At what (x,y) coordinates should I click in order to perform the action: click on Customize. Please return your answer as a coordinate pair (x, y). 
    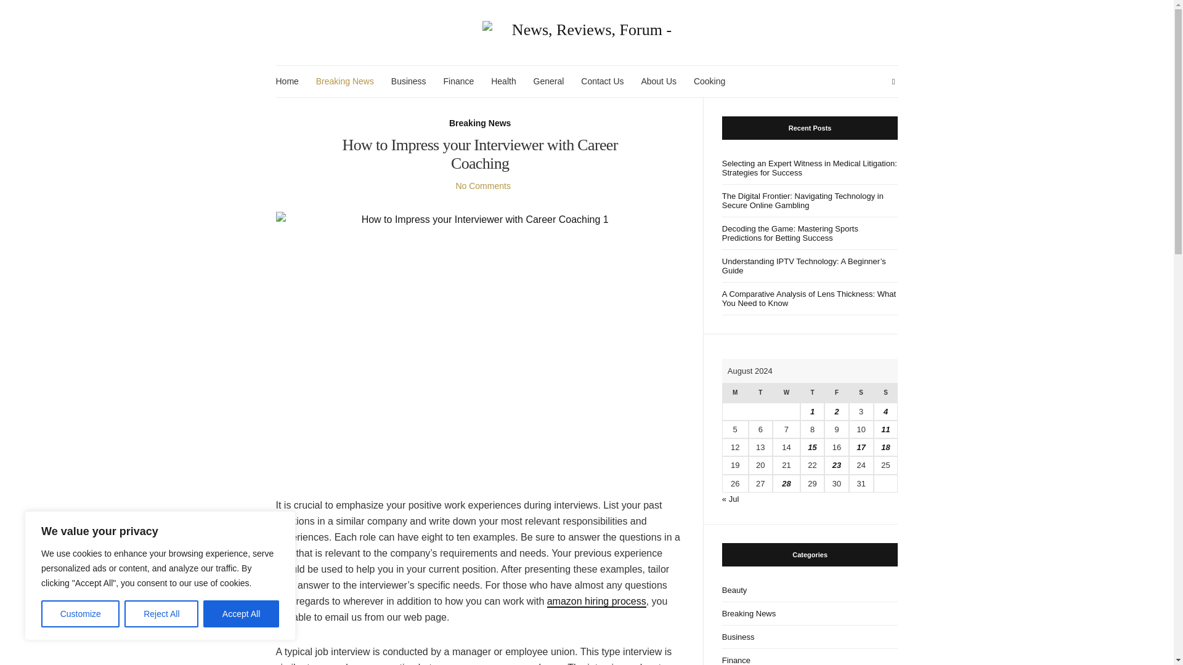
    Looking at the image, I should click on (80, 614).